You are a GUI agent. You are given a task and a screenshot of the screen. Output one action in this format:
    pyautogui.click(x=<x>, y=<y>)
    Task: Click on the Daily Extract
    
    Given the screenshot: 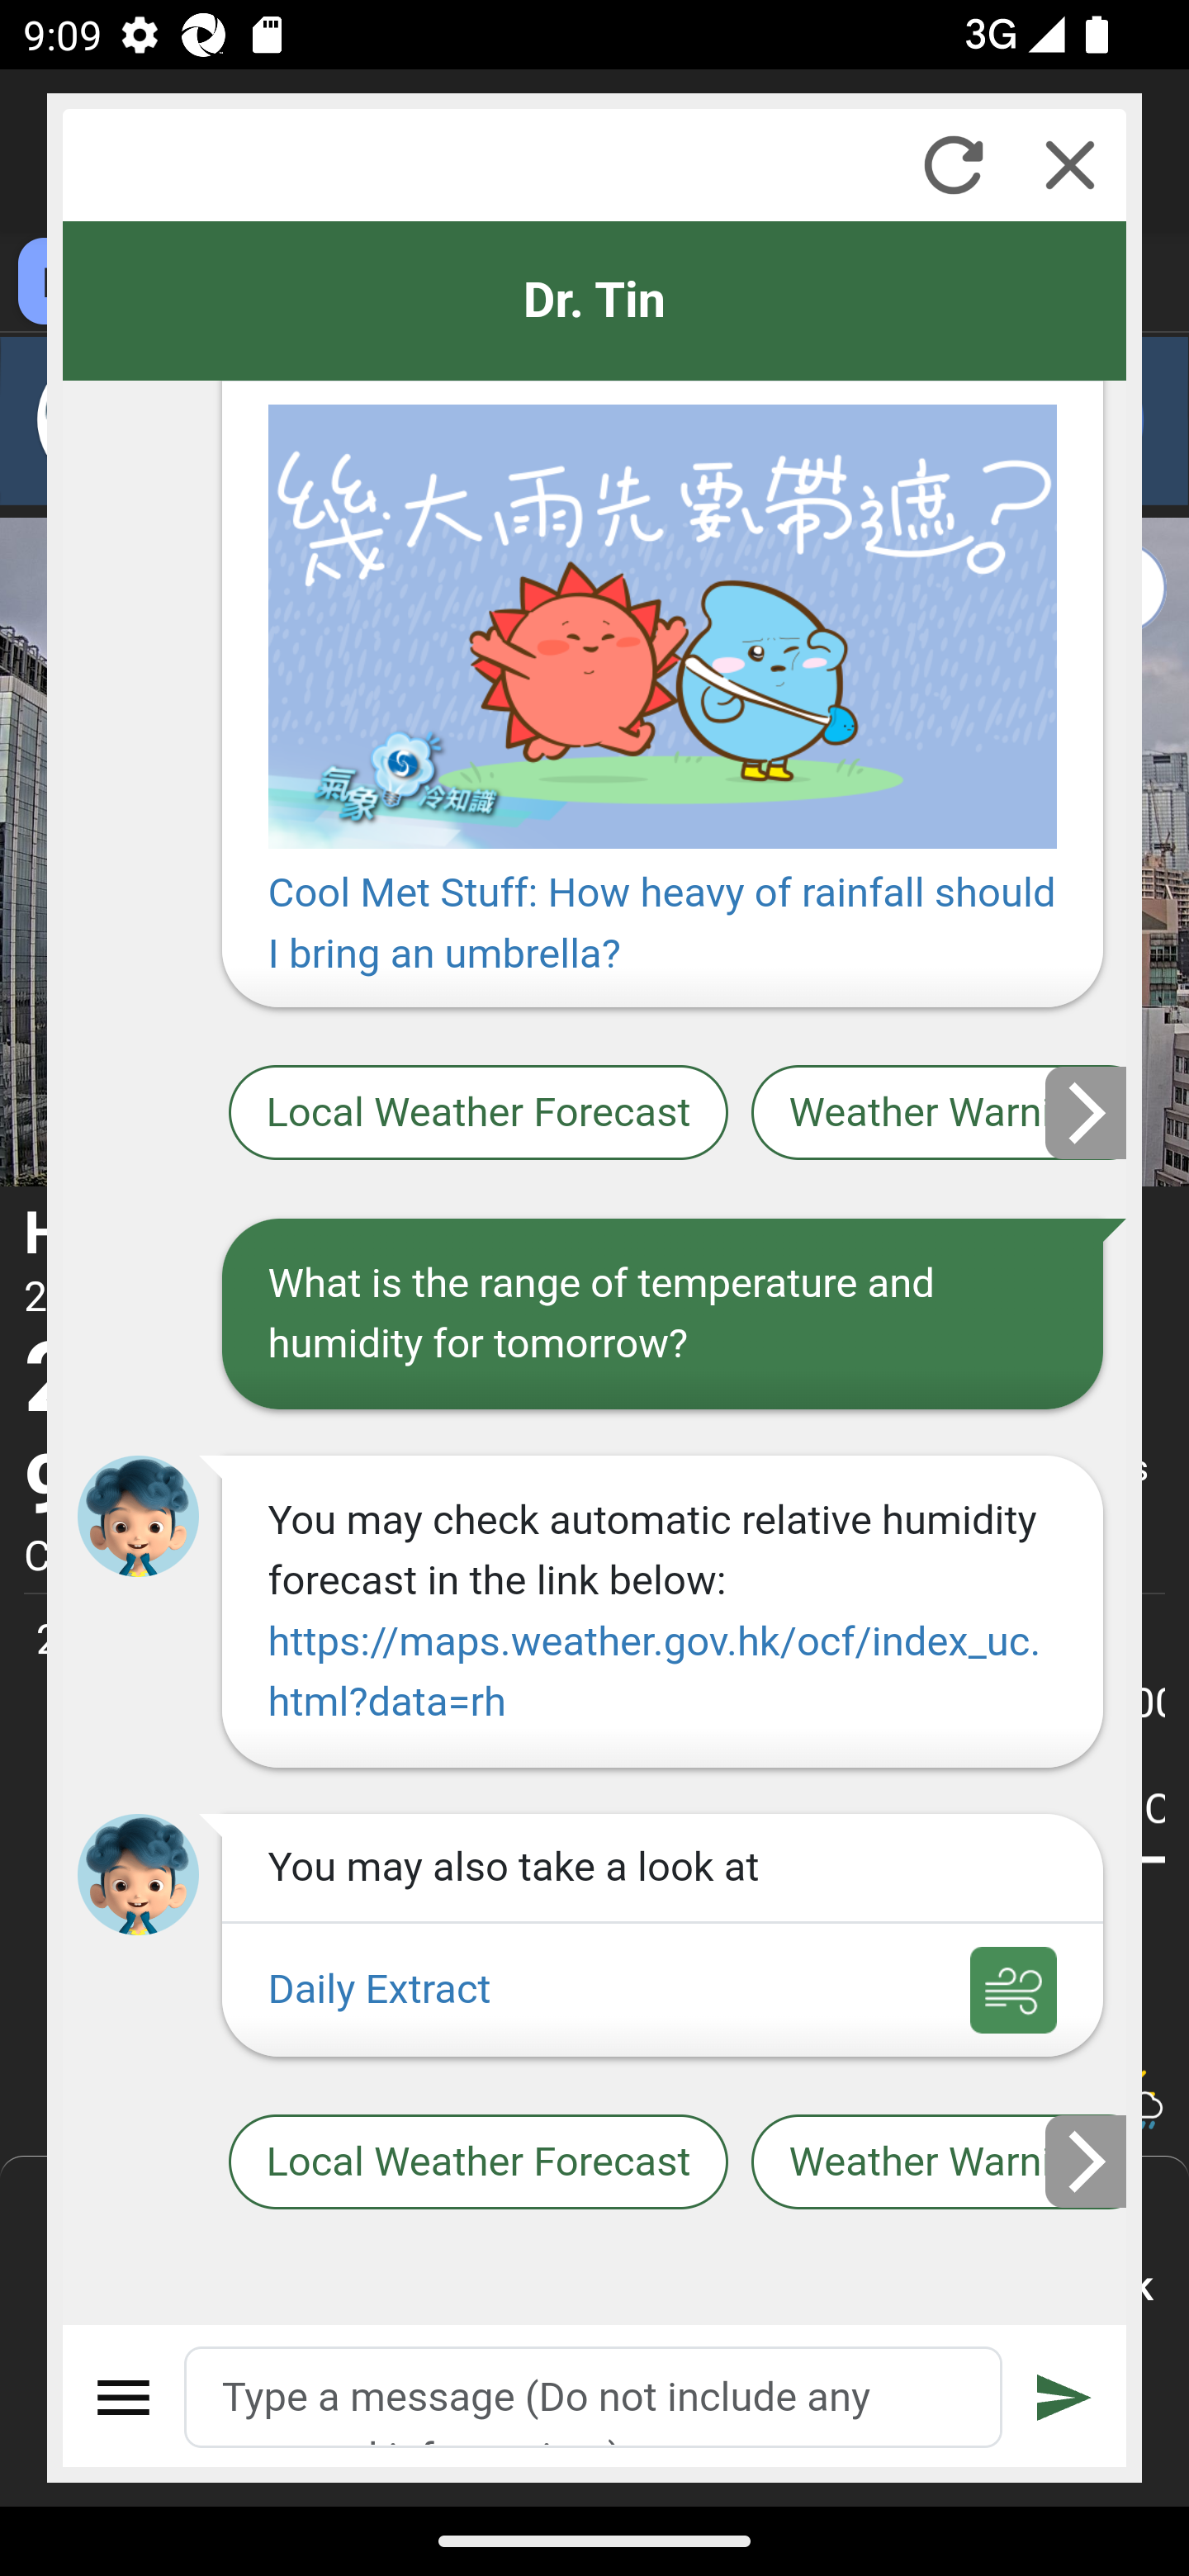 What is the action you would take?
    pyautogui.click(x=662, y=1990)
    